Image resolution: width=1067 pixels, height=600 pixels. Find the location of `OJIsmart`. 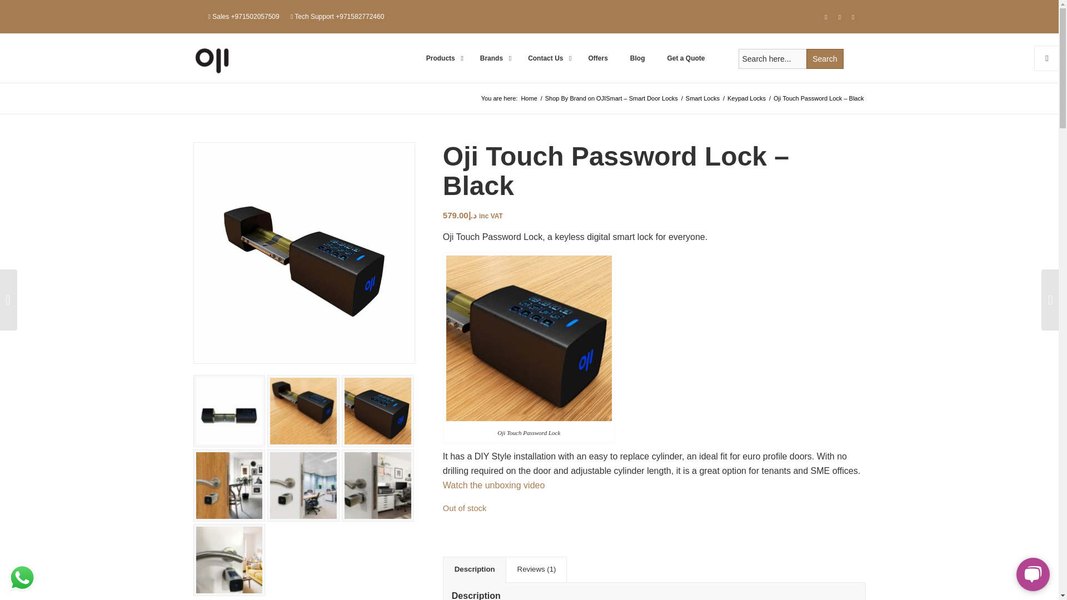

OJIsmart is located at coordinates (528, 98).